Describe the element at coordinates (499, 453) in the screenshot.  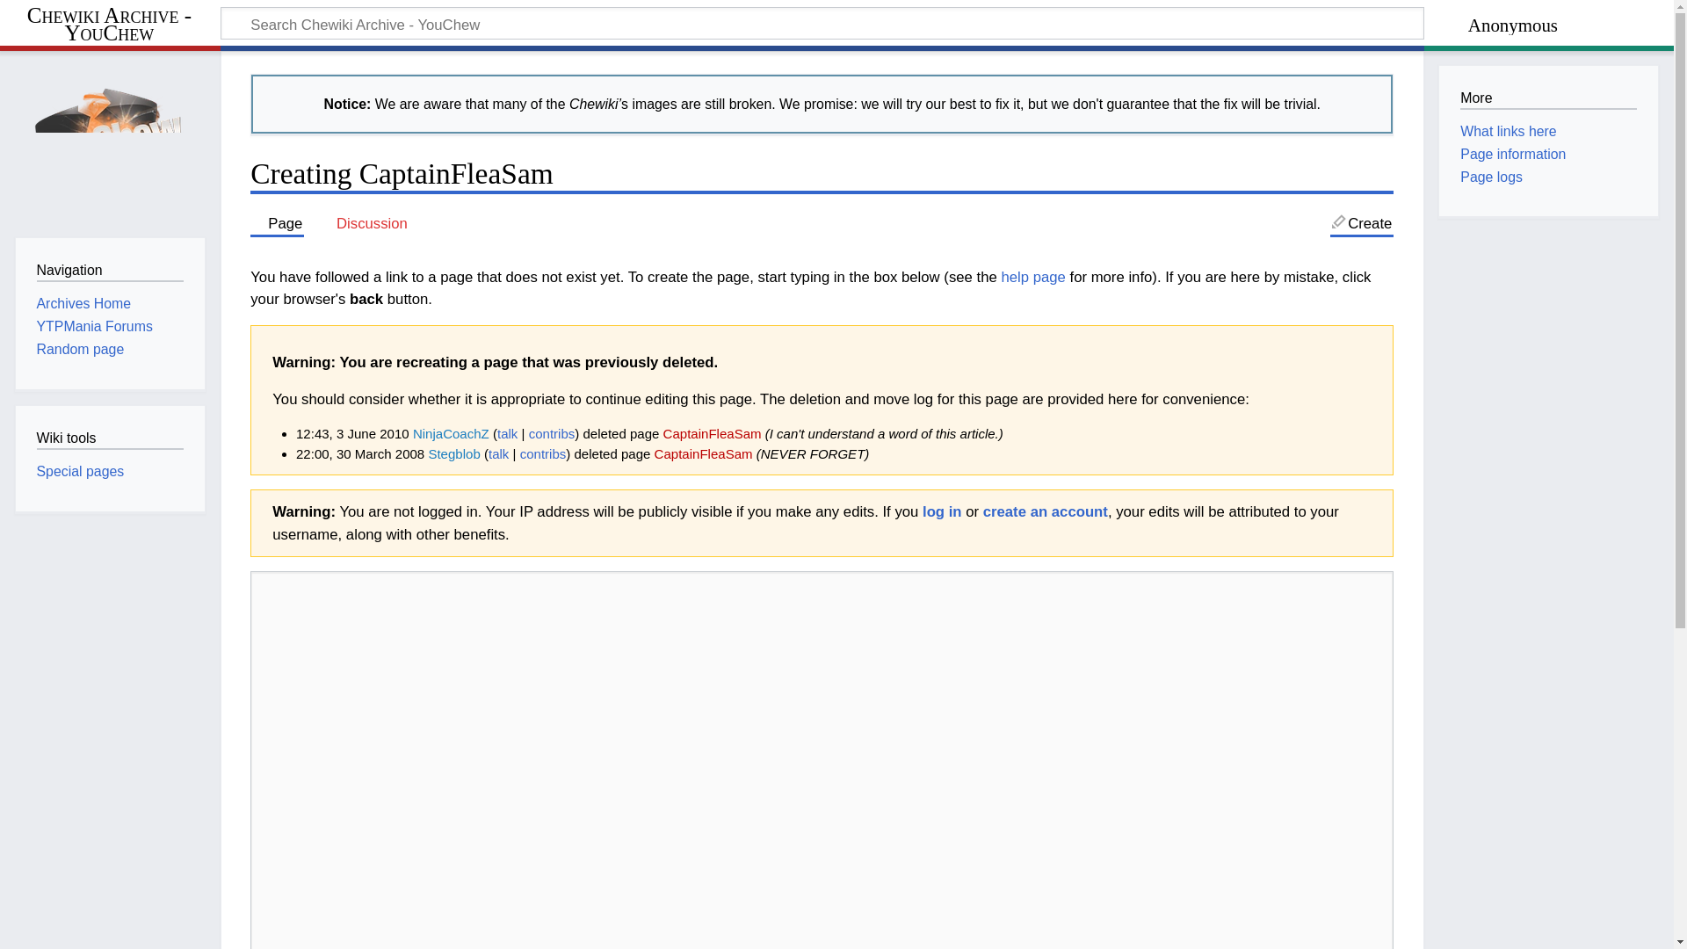
I see `talk` at that location.